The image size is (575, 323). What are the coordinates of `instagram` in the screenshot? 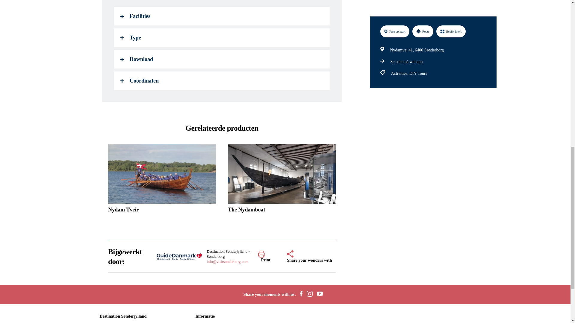 It's located at (310, 294).